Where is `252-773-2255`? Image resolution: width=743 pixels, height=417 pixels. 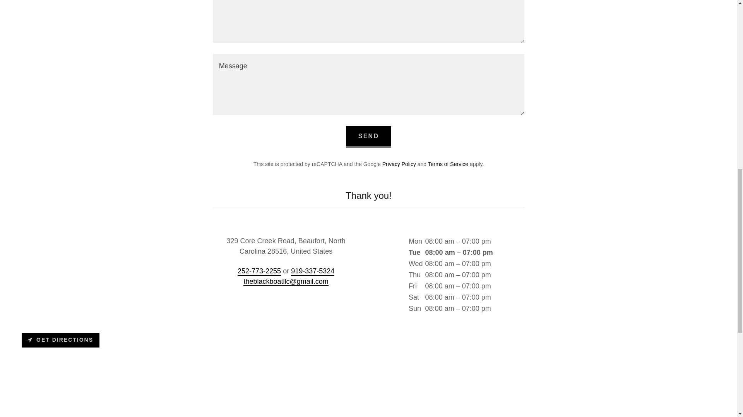
252-773-2255 is located at coordinates (259, 271).